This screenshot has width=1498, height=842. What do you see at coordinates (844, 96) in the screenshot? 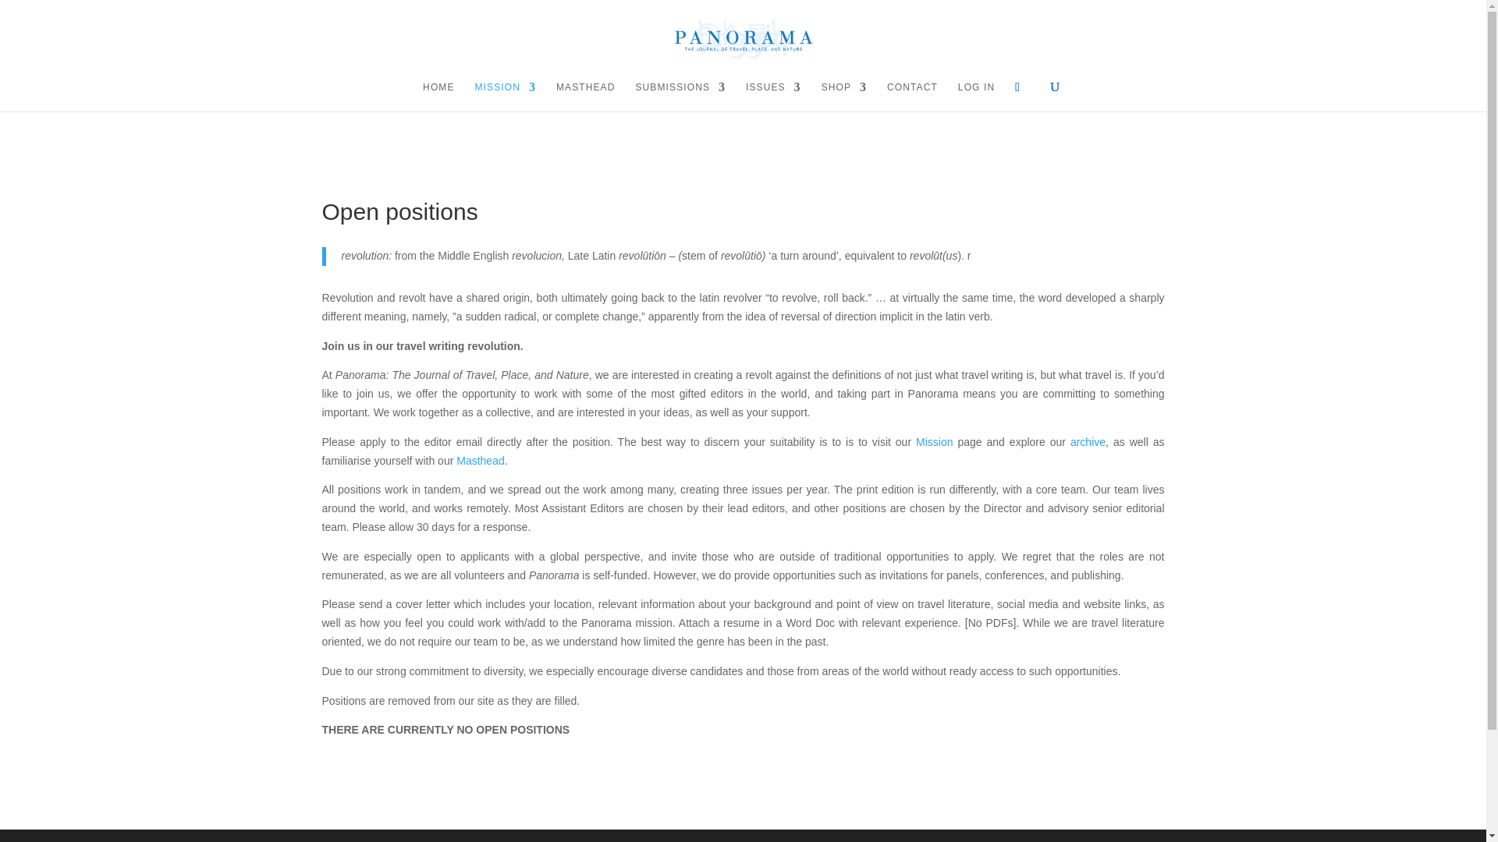
I see `SHOP` at bounding box center [844, 96].